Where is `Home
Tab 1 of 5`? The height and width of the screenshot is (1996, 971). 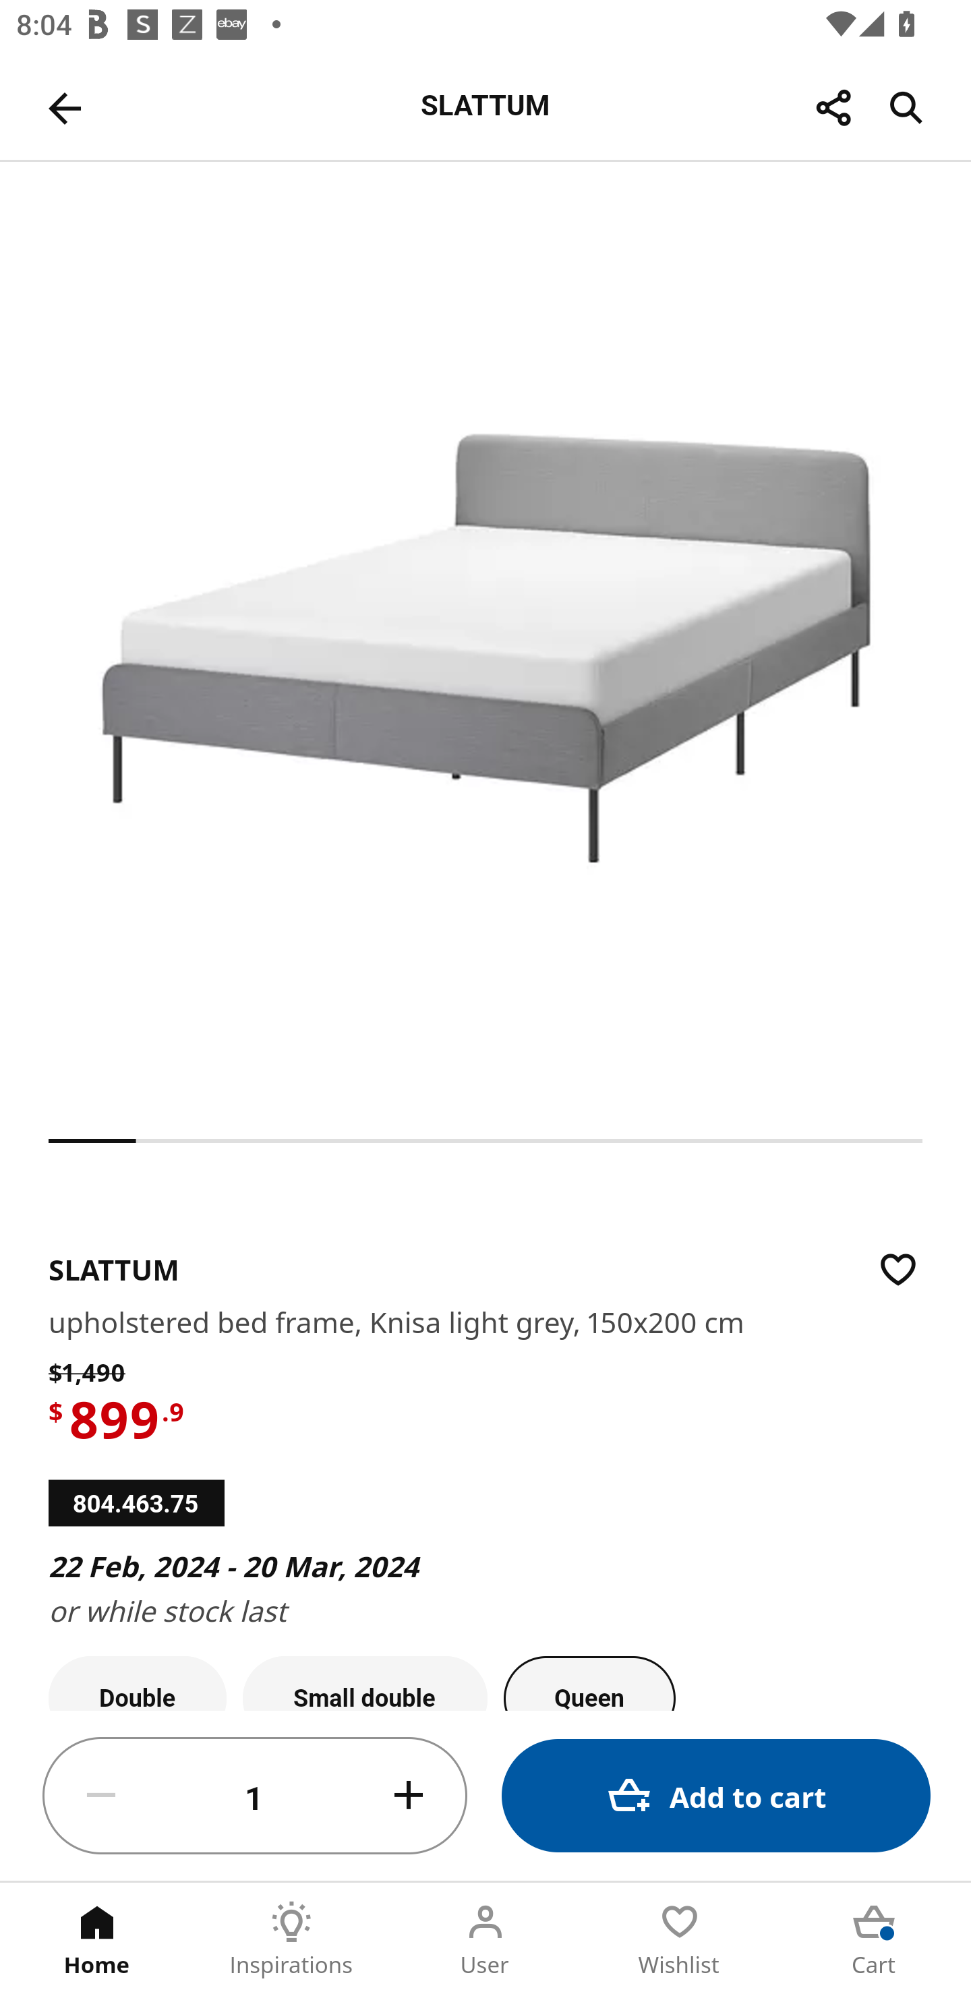 Home
Tab 1 of 5 is located at coordinates (97, 1939).